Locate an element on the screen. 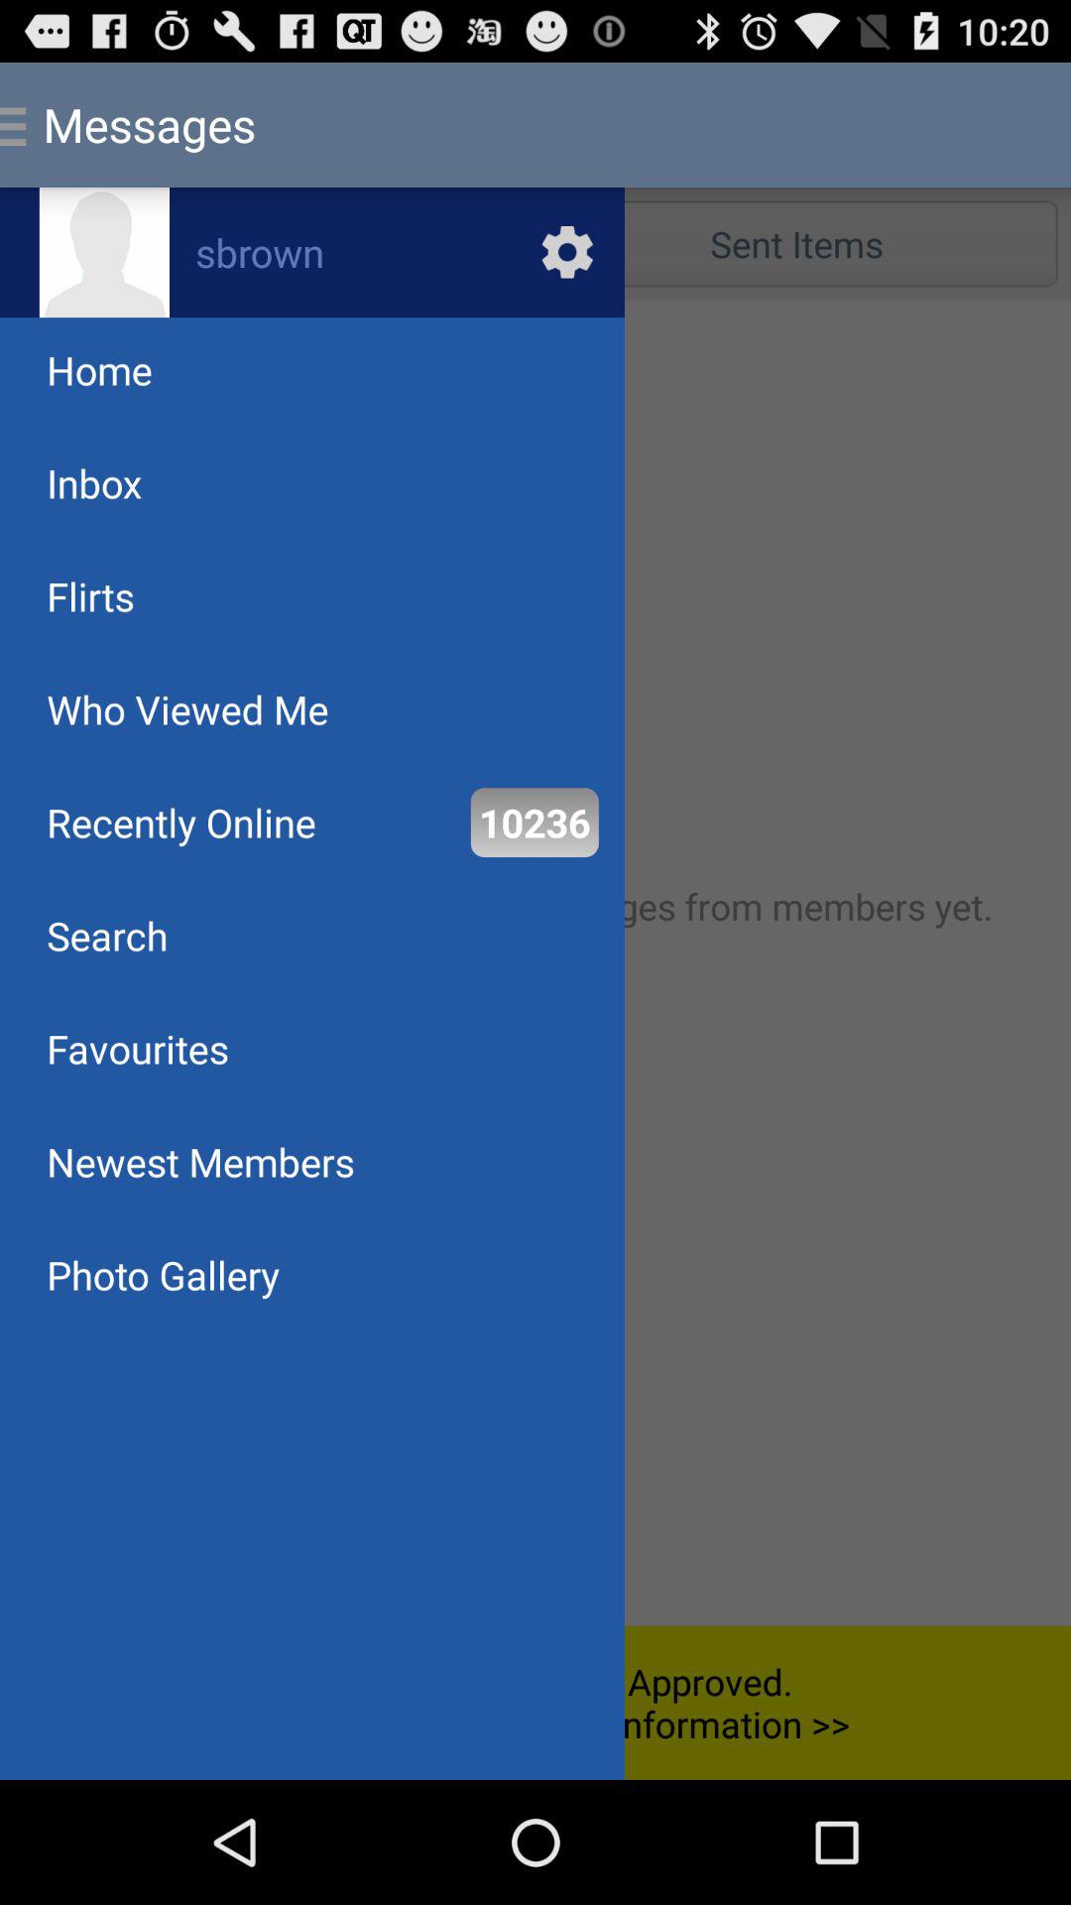 The height and width of the screenshot is (1905, 1071). turn on the app above the who viewed me app is located at coordinates (90, 595).